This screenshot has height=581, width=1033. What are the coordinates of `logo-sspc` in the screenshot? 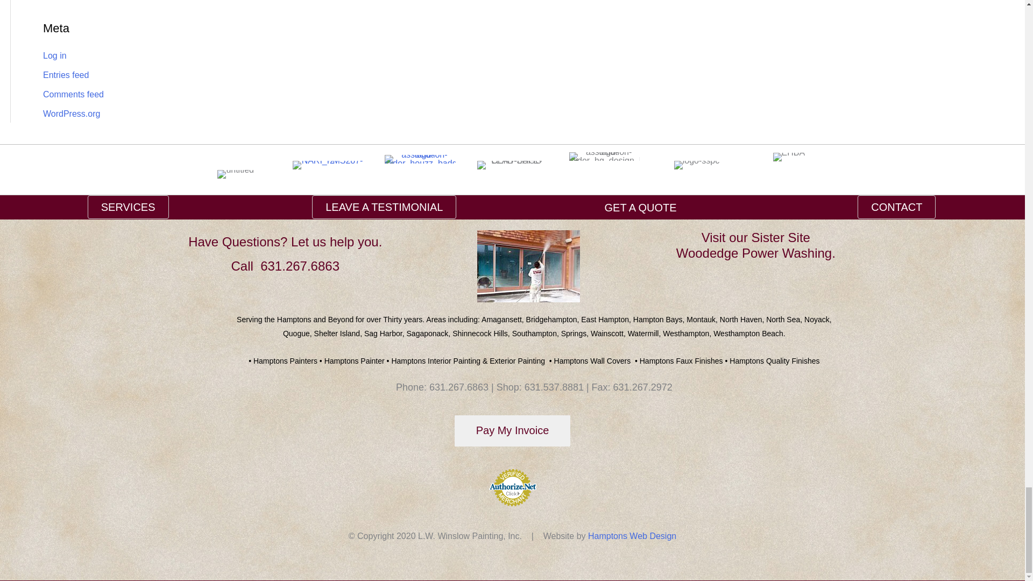 It's located at (696, 165).